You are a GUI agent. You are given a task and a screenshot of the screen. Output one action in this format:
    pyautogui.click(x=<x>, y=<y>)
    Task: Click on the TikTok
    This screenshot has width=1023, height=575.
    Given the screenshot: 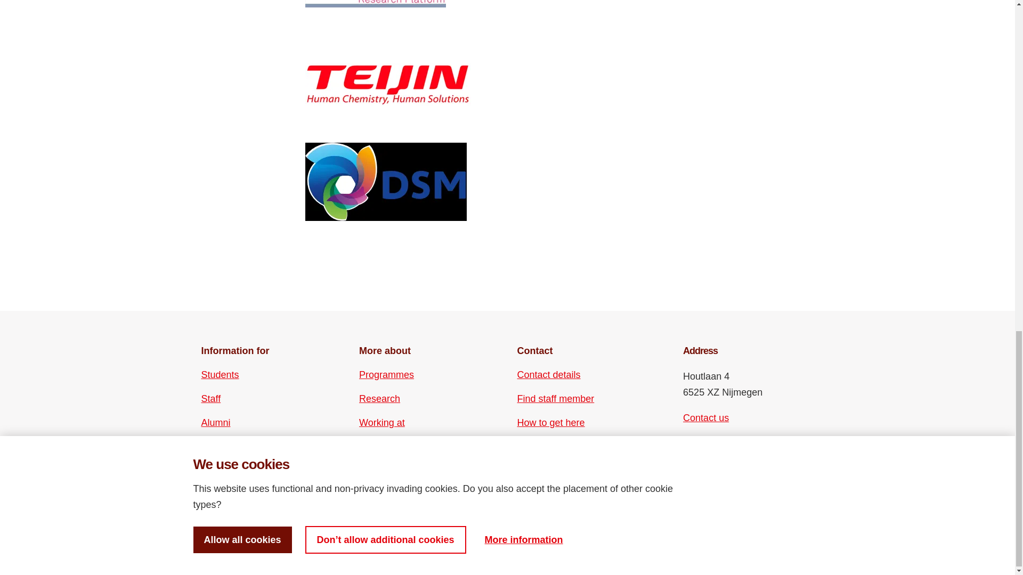 What is the action you would take?
    pyautogui.click(x=728, y=469)
    